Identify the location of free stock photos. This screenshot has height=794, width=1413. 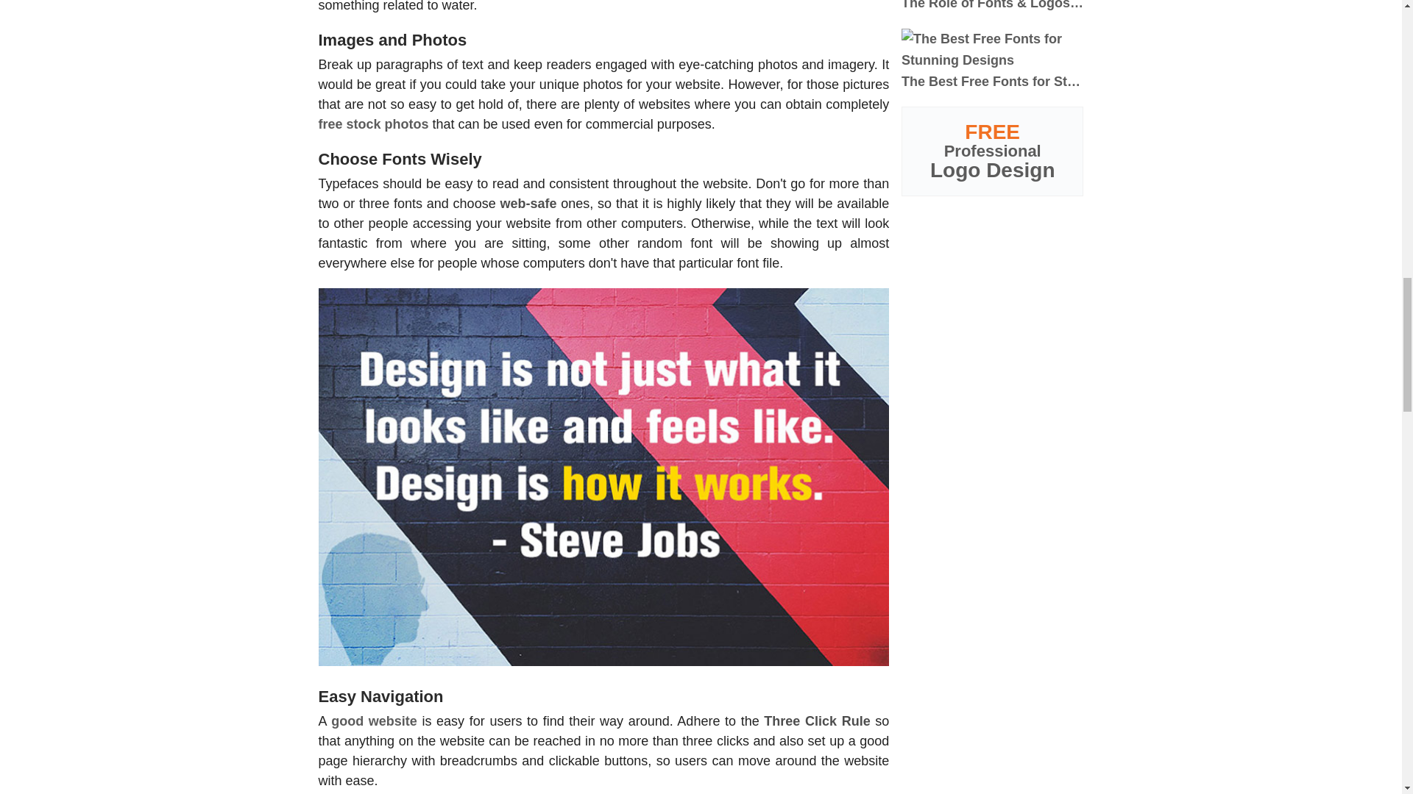
(372, 124).